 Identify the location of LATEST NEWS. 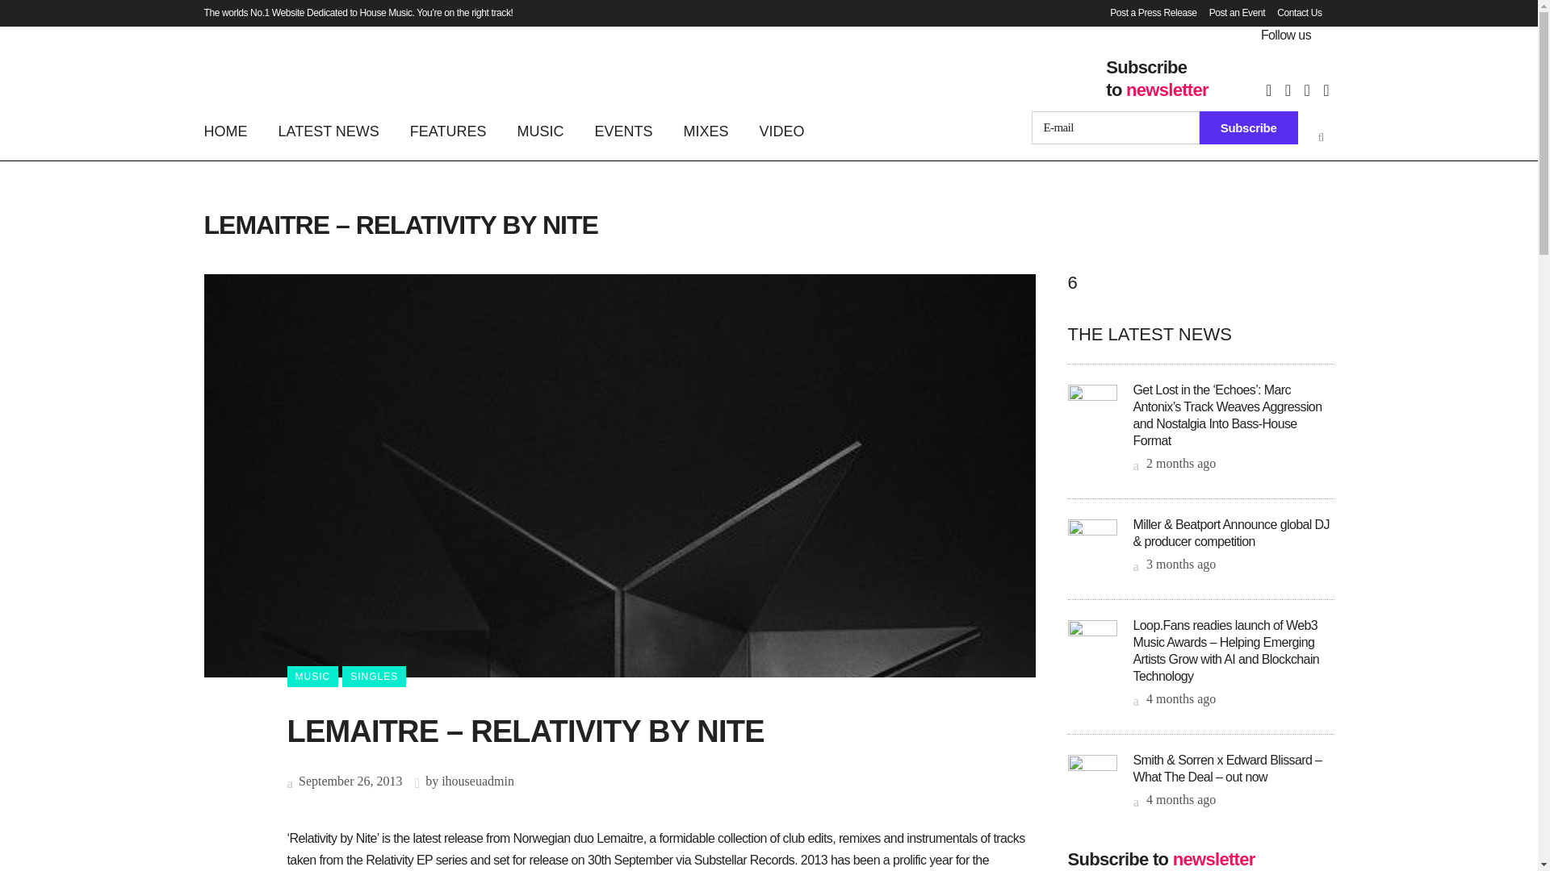
(329, 131).